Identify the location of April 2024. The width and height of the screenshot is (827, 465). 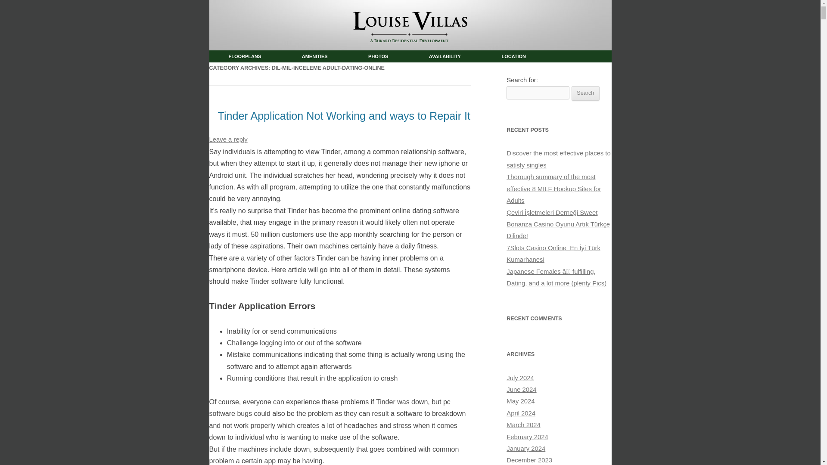
(520, 413).